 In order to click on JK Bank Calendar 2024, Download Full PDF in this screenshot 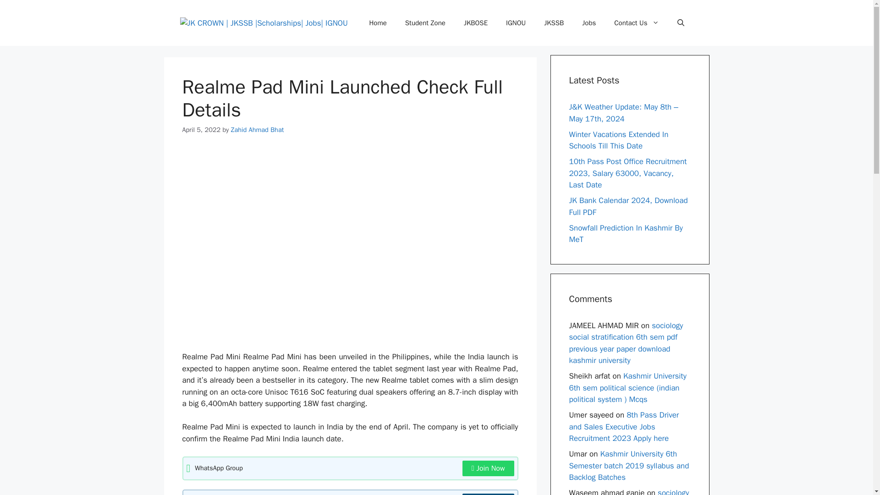, I will do `click(629, 206)`.